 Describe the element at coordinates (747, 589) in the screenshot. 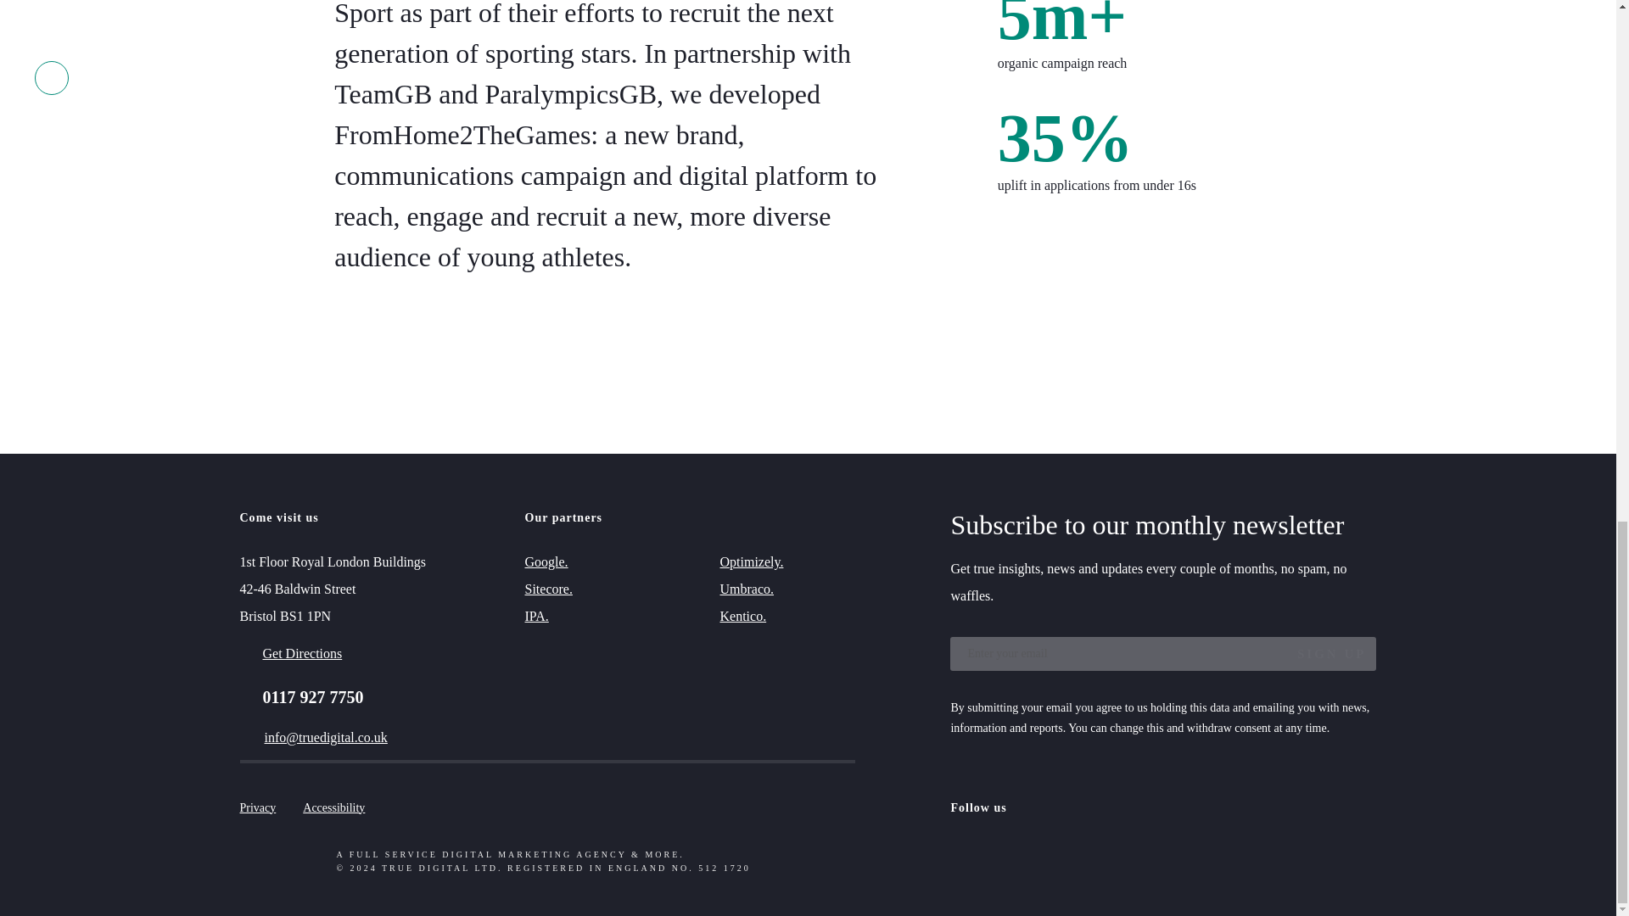

I see `Umbraco.` at that location.